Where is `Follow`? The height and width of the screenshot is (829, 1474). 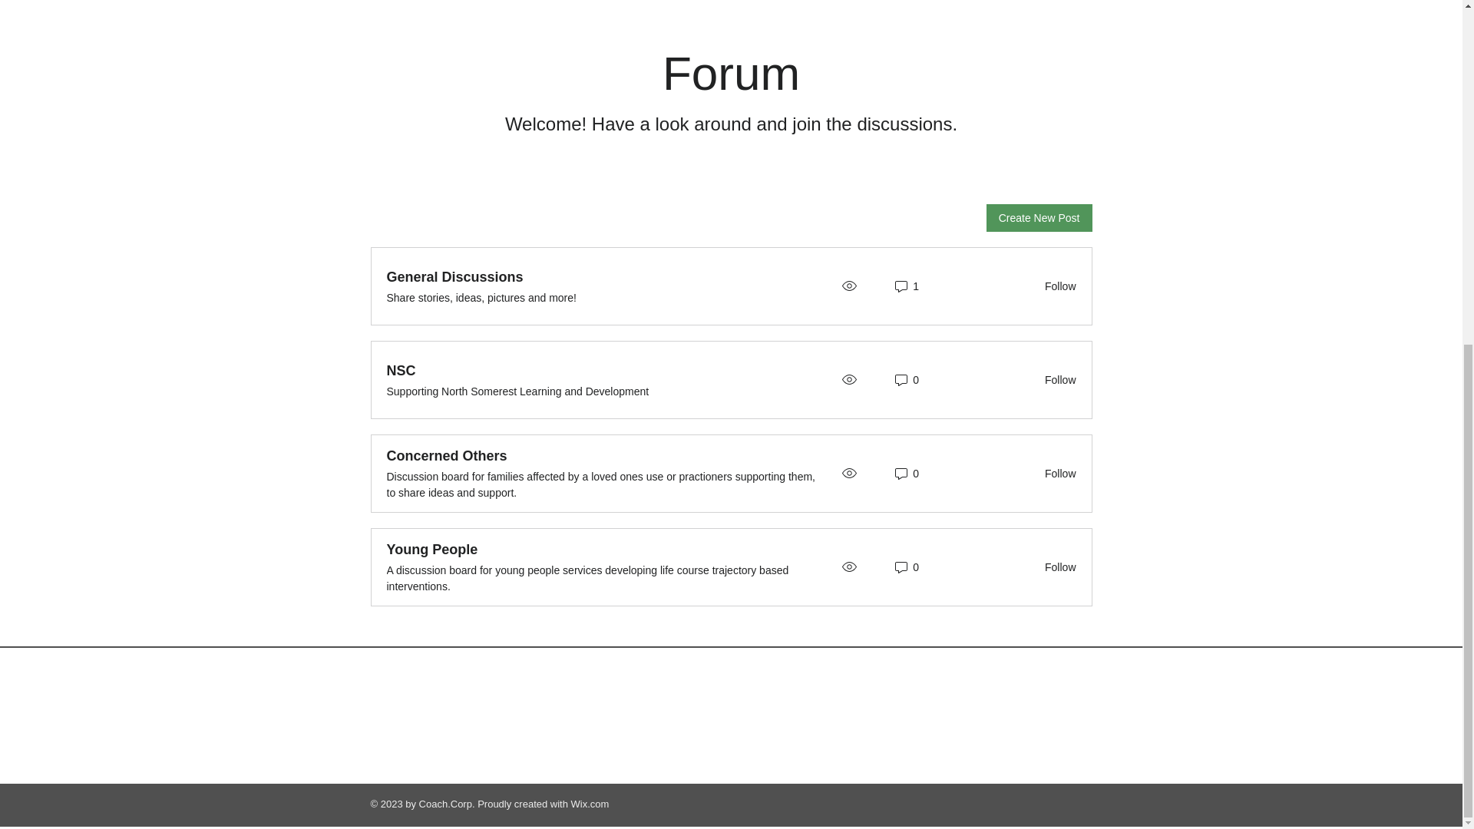
Follow is located at coordinates (1056, 474).